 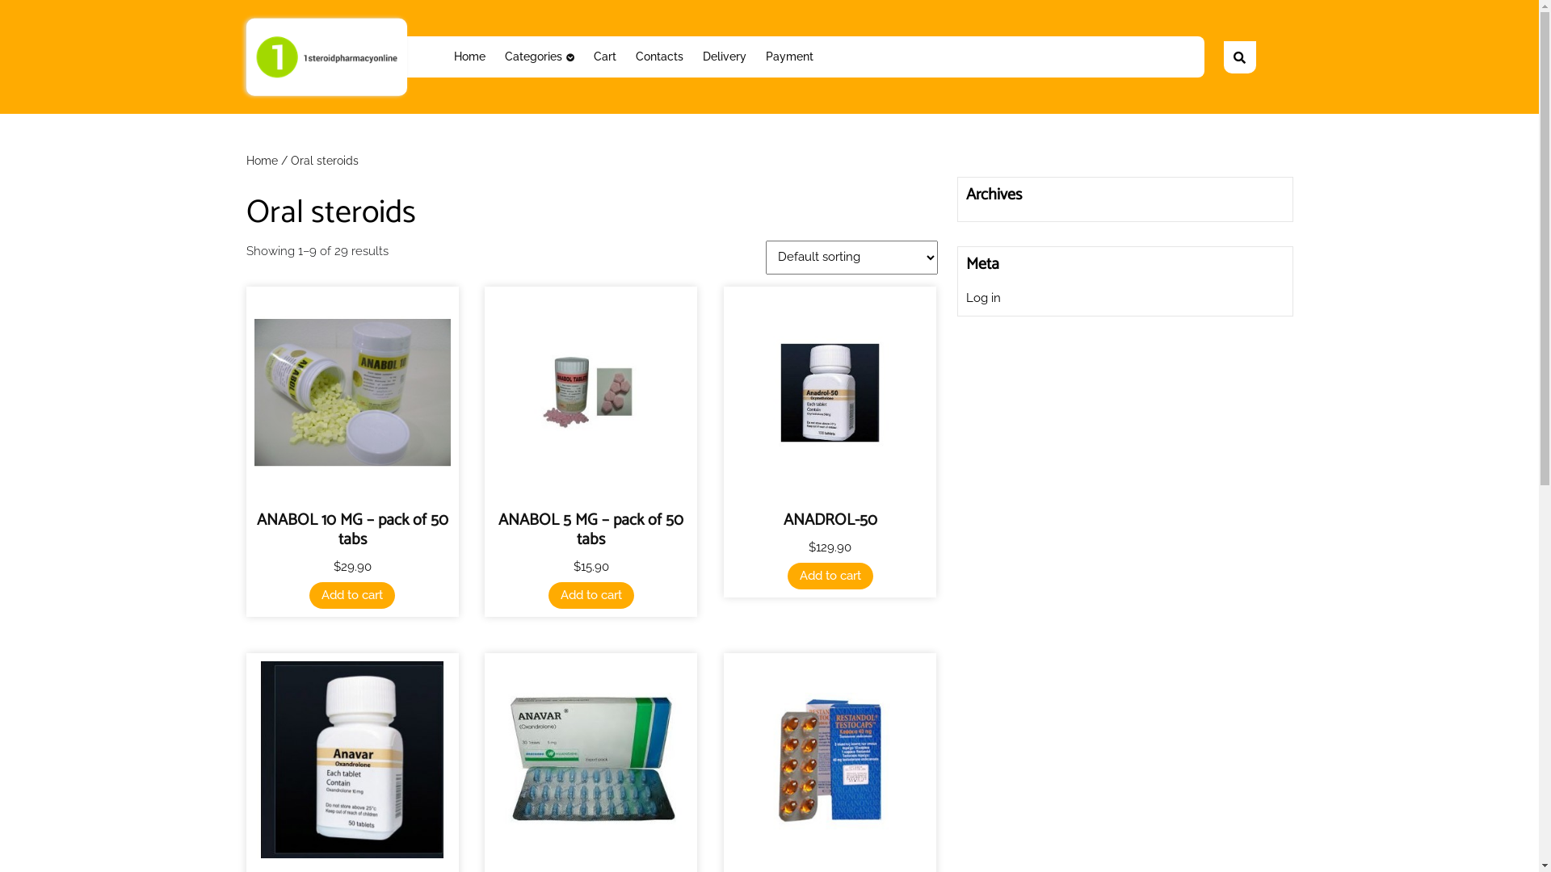 I want to click on Add to cart, so click(x=591, y=596).